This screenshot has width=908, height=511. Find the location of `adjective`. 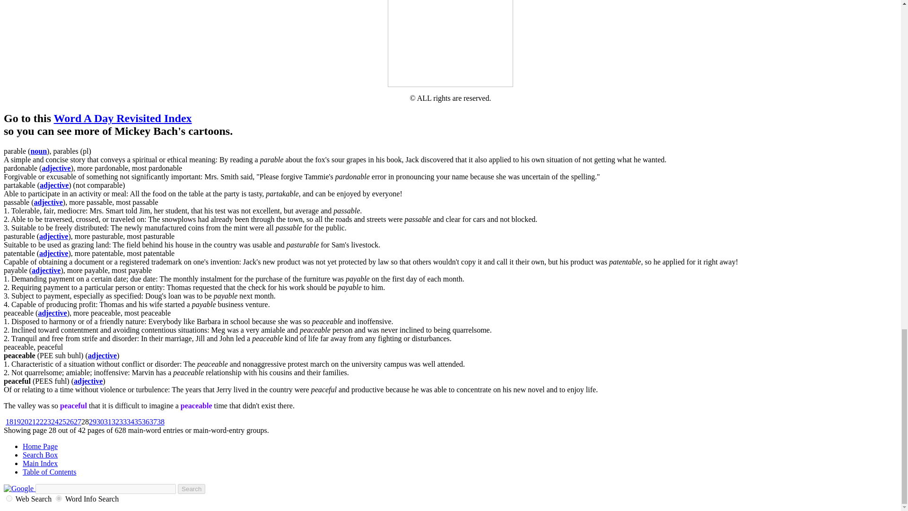

adjective is located at coordinates (53, 236).